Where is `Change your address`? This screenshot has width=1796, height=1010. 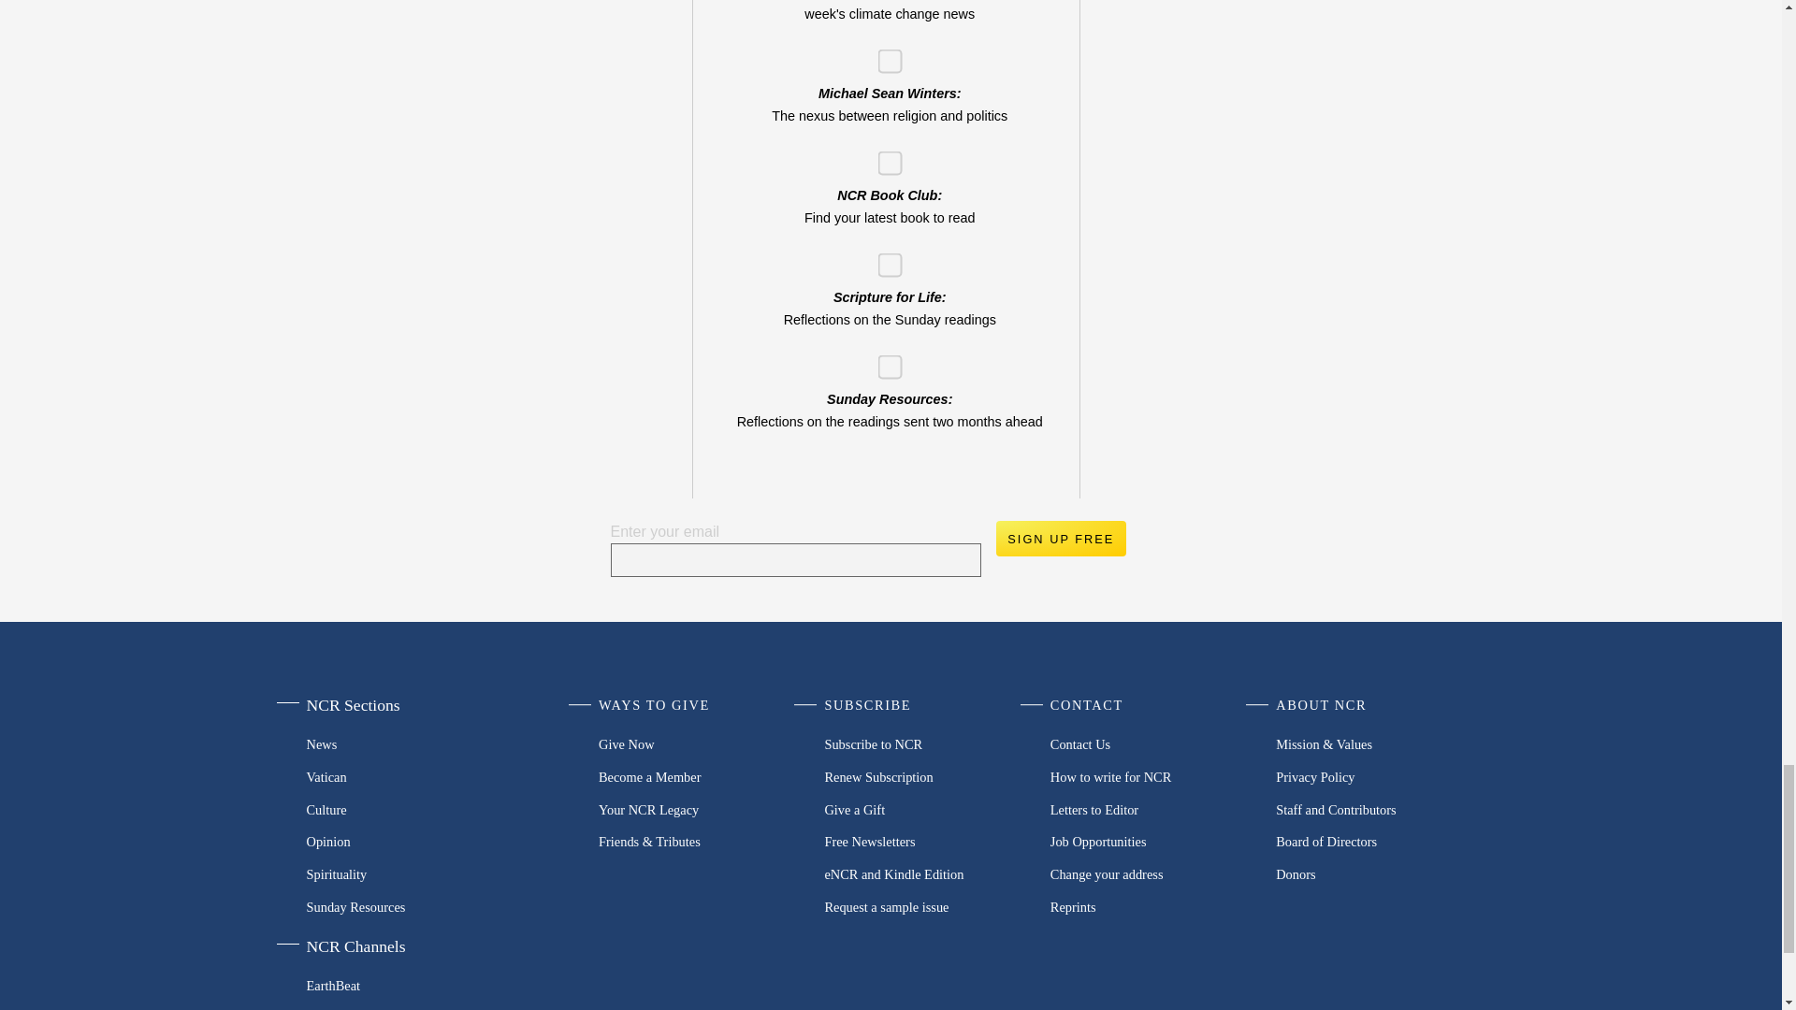 Change your address is located at coordinates (1151, 874).